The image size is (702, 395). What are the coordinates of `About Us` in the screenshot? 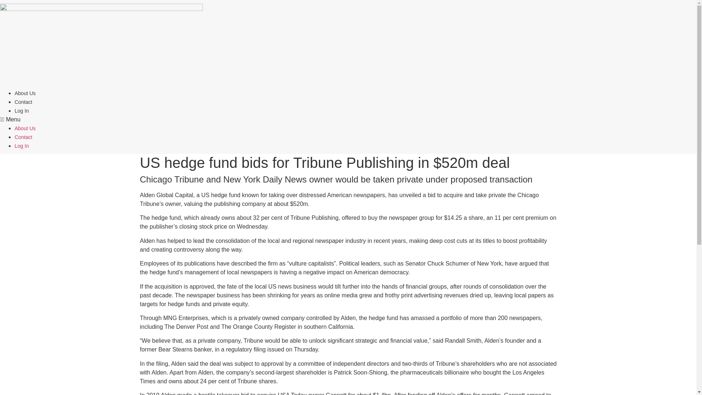 It's located at (25, 128).